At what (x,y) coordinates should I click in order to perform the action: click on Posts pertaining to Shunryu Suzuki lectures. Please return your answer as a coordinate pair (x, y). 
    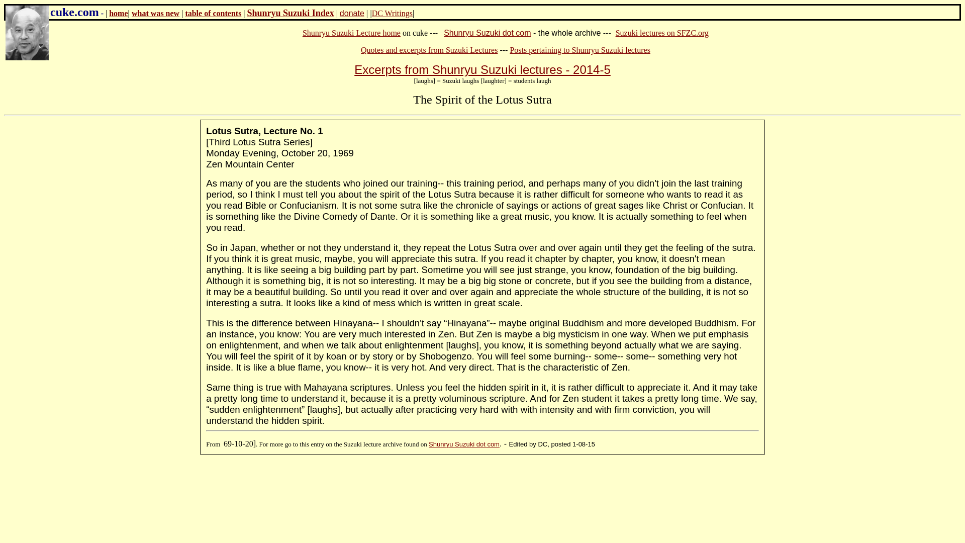
    Looking at the image, I should click on (580, 50).